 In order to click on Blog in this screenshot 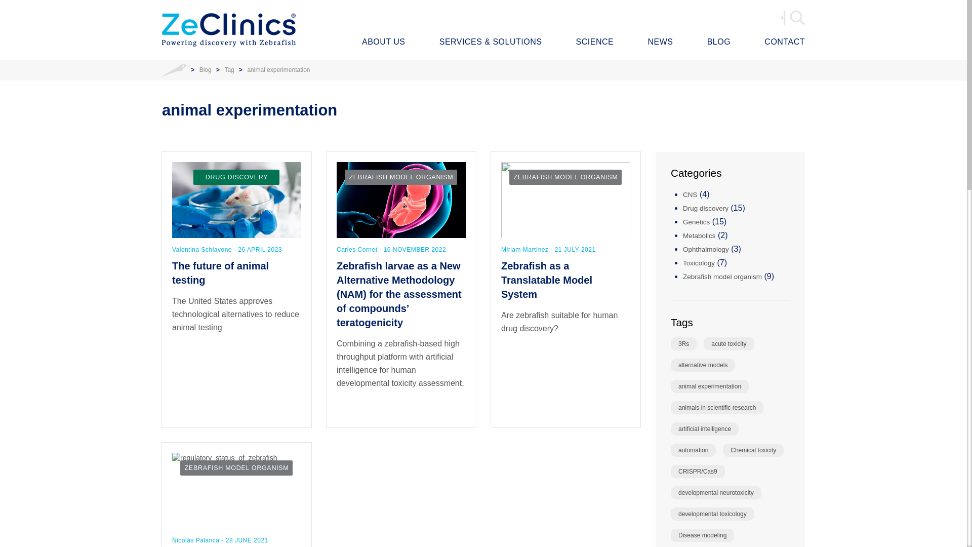, I will do `click(719, 43)`.